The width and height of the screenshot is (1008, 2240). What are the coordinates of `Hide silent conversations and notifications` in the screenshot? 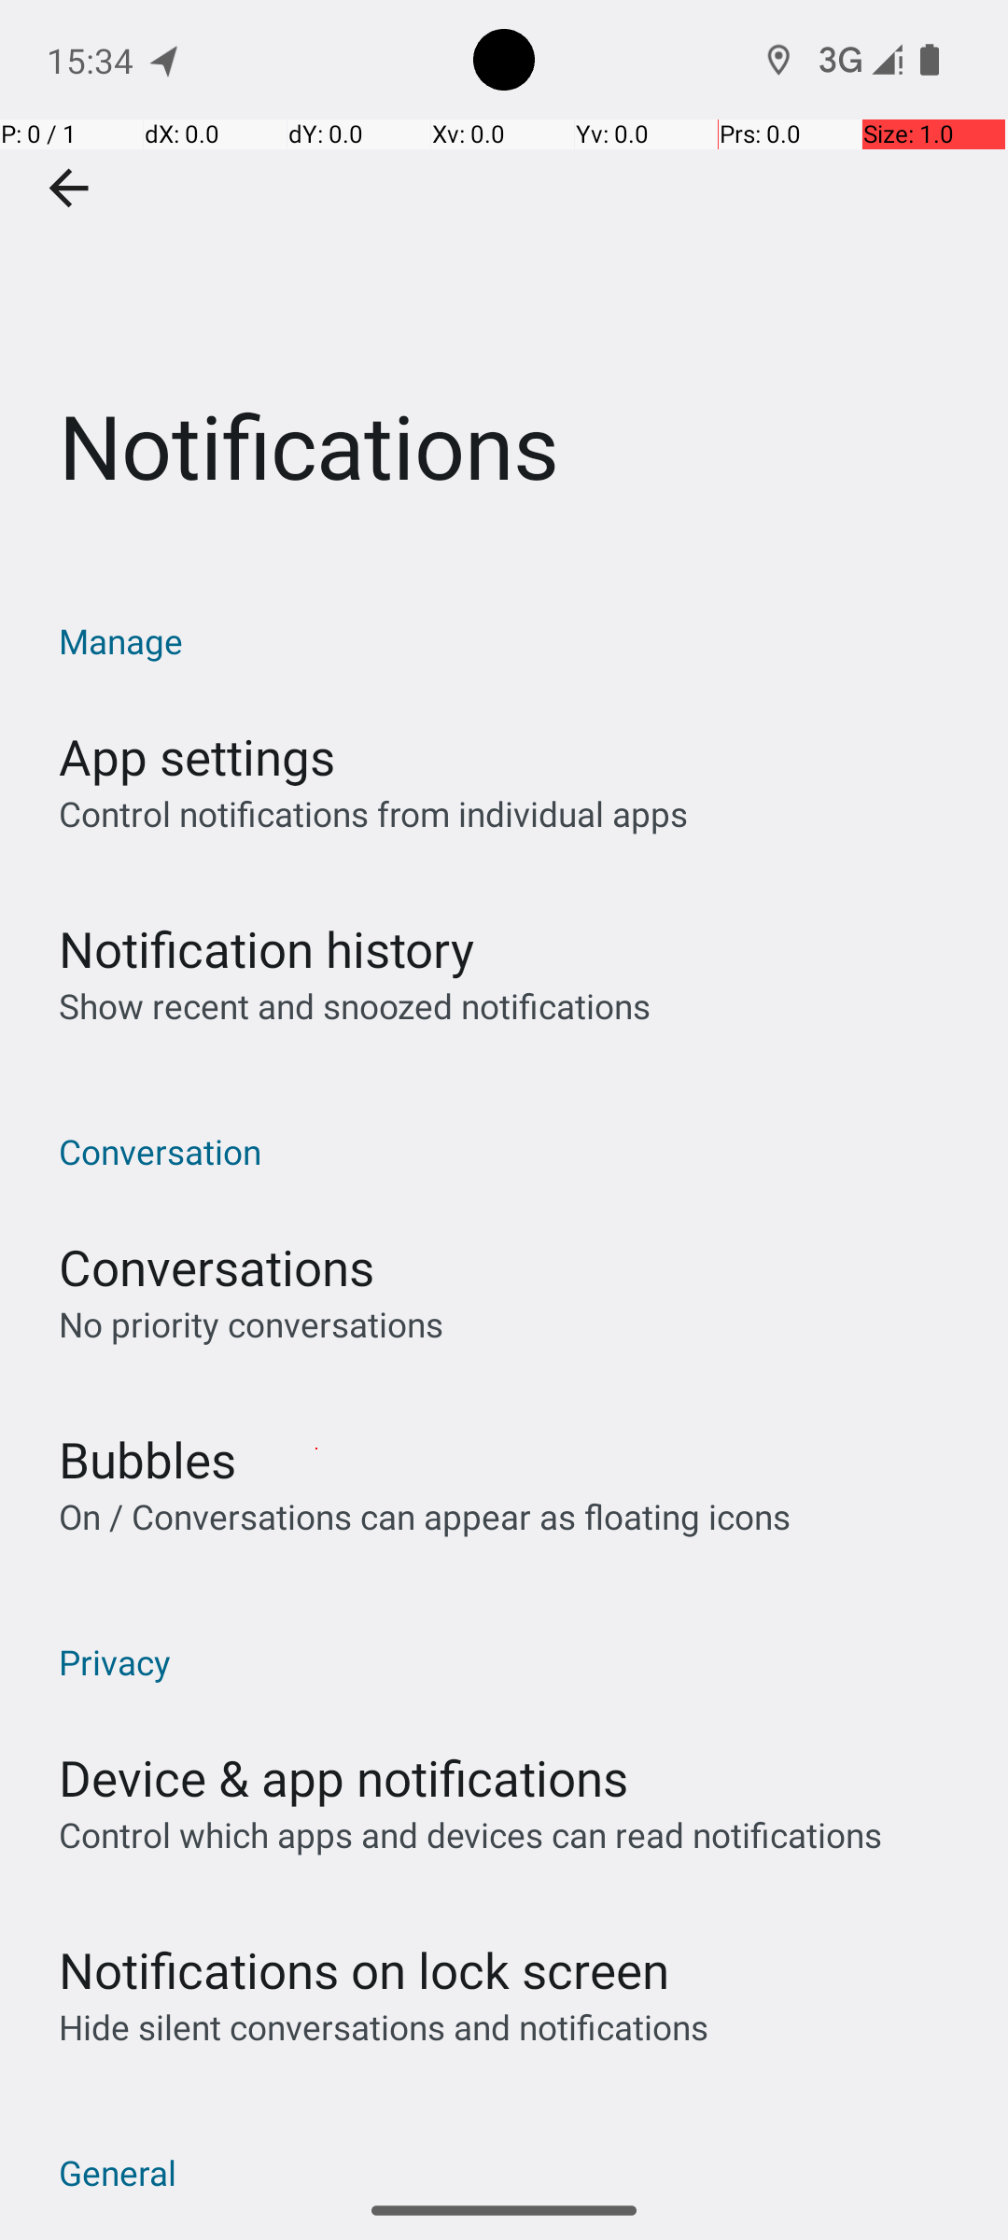 It's located at (383, 2027).